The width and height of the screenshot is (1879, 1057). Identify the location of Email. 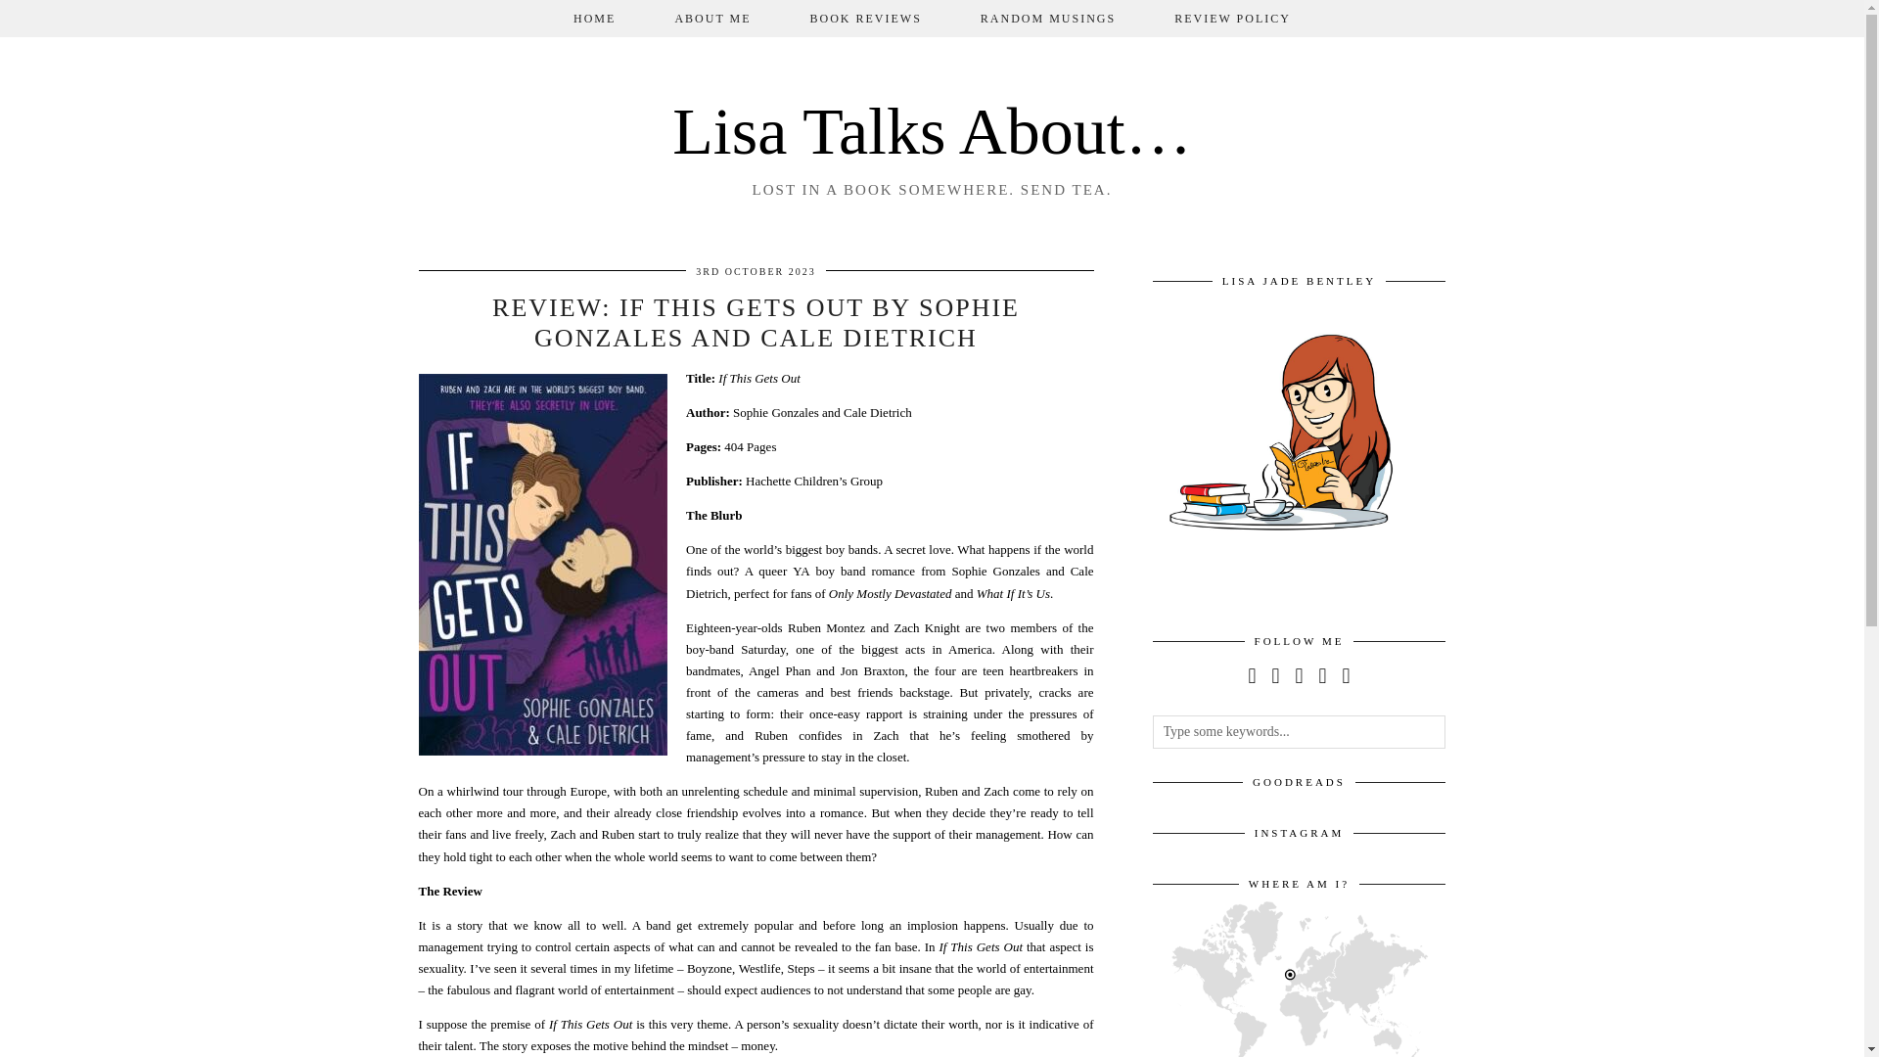
(1322, 675).